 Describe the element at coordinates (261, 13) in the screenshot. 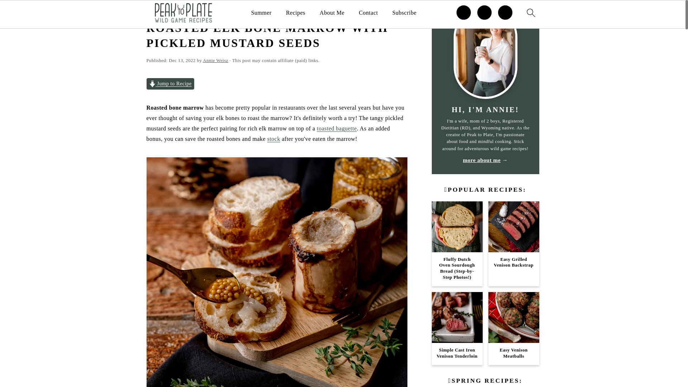

I see `Summer` at that location.